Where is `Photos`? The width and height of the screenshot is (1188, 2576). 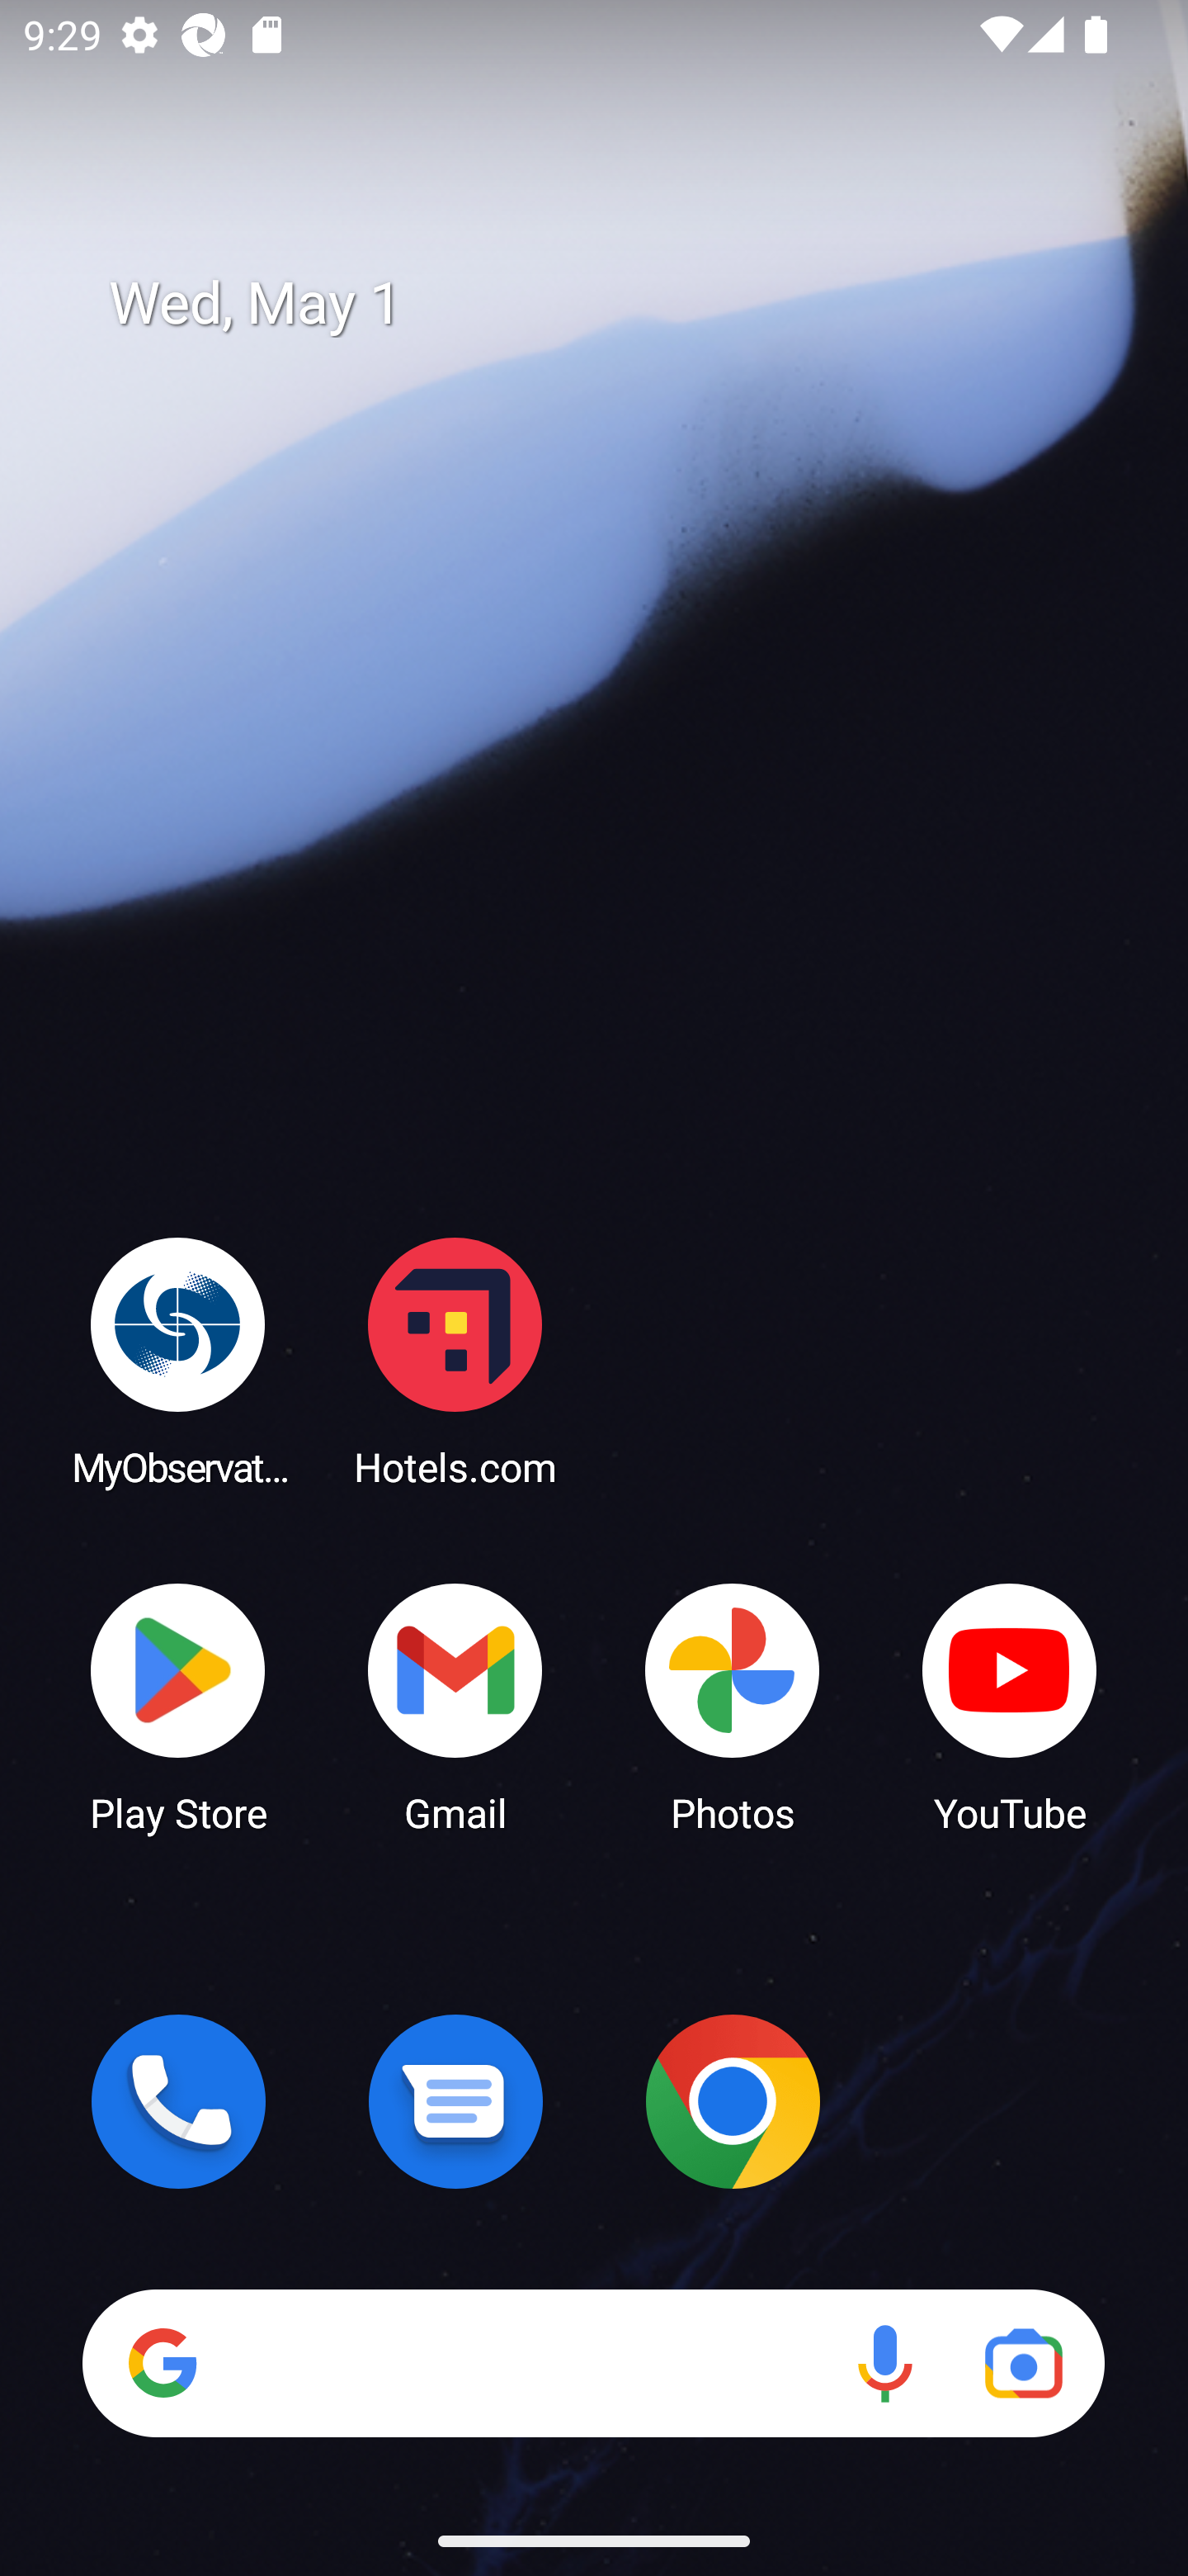 Photos is located at coordinates (733, 1706).